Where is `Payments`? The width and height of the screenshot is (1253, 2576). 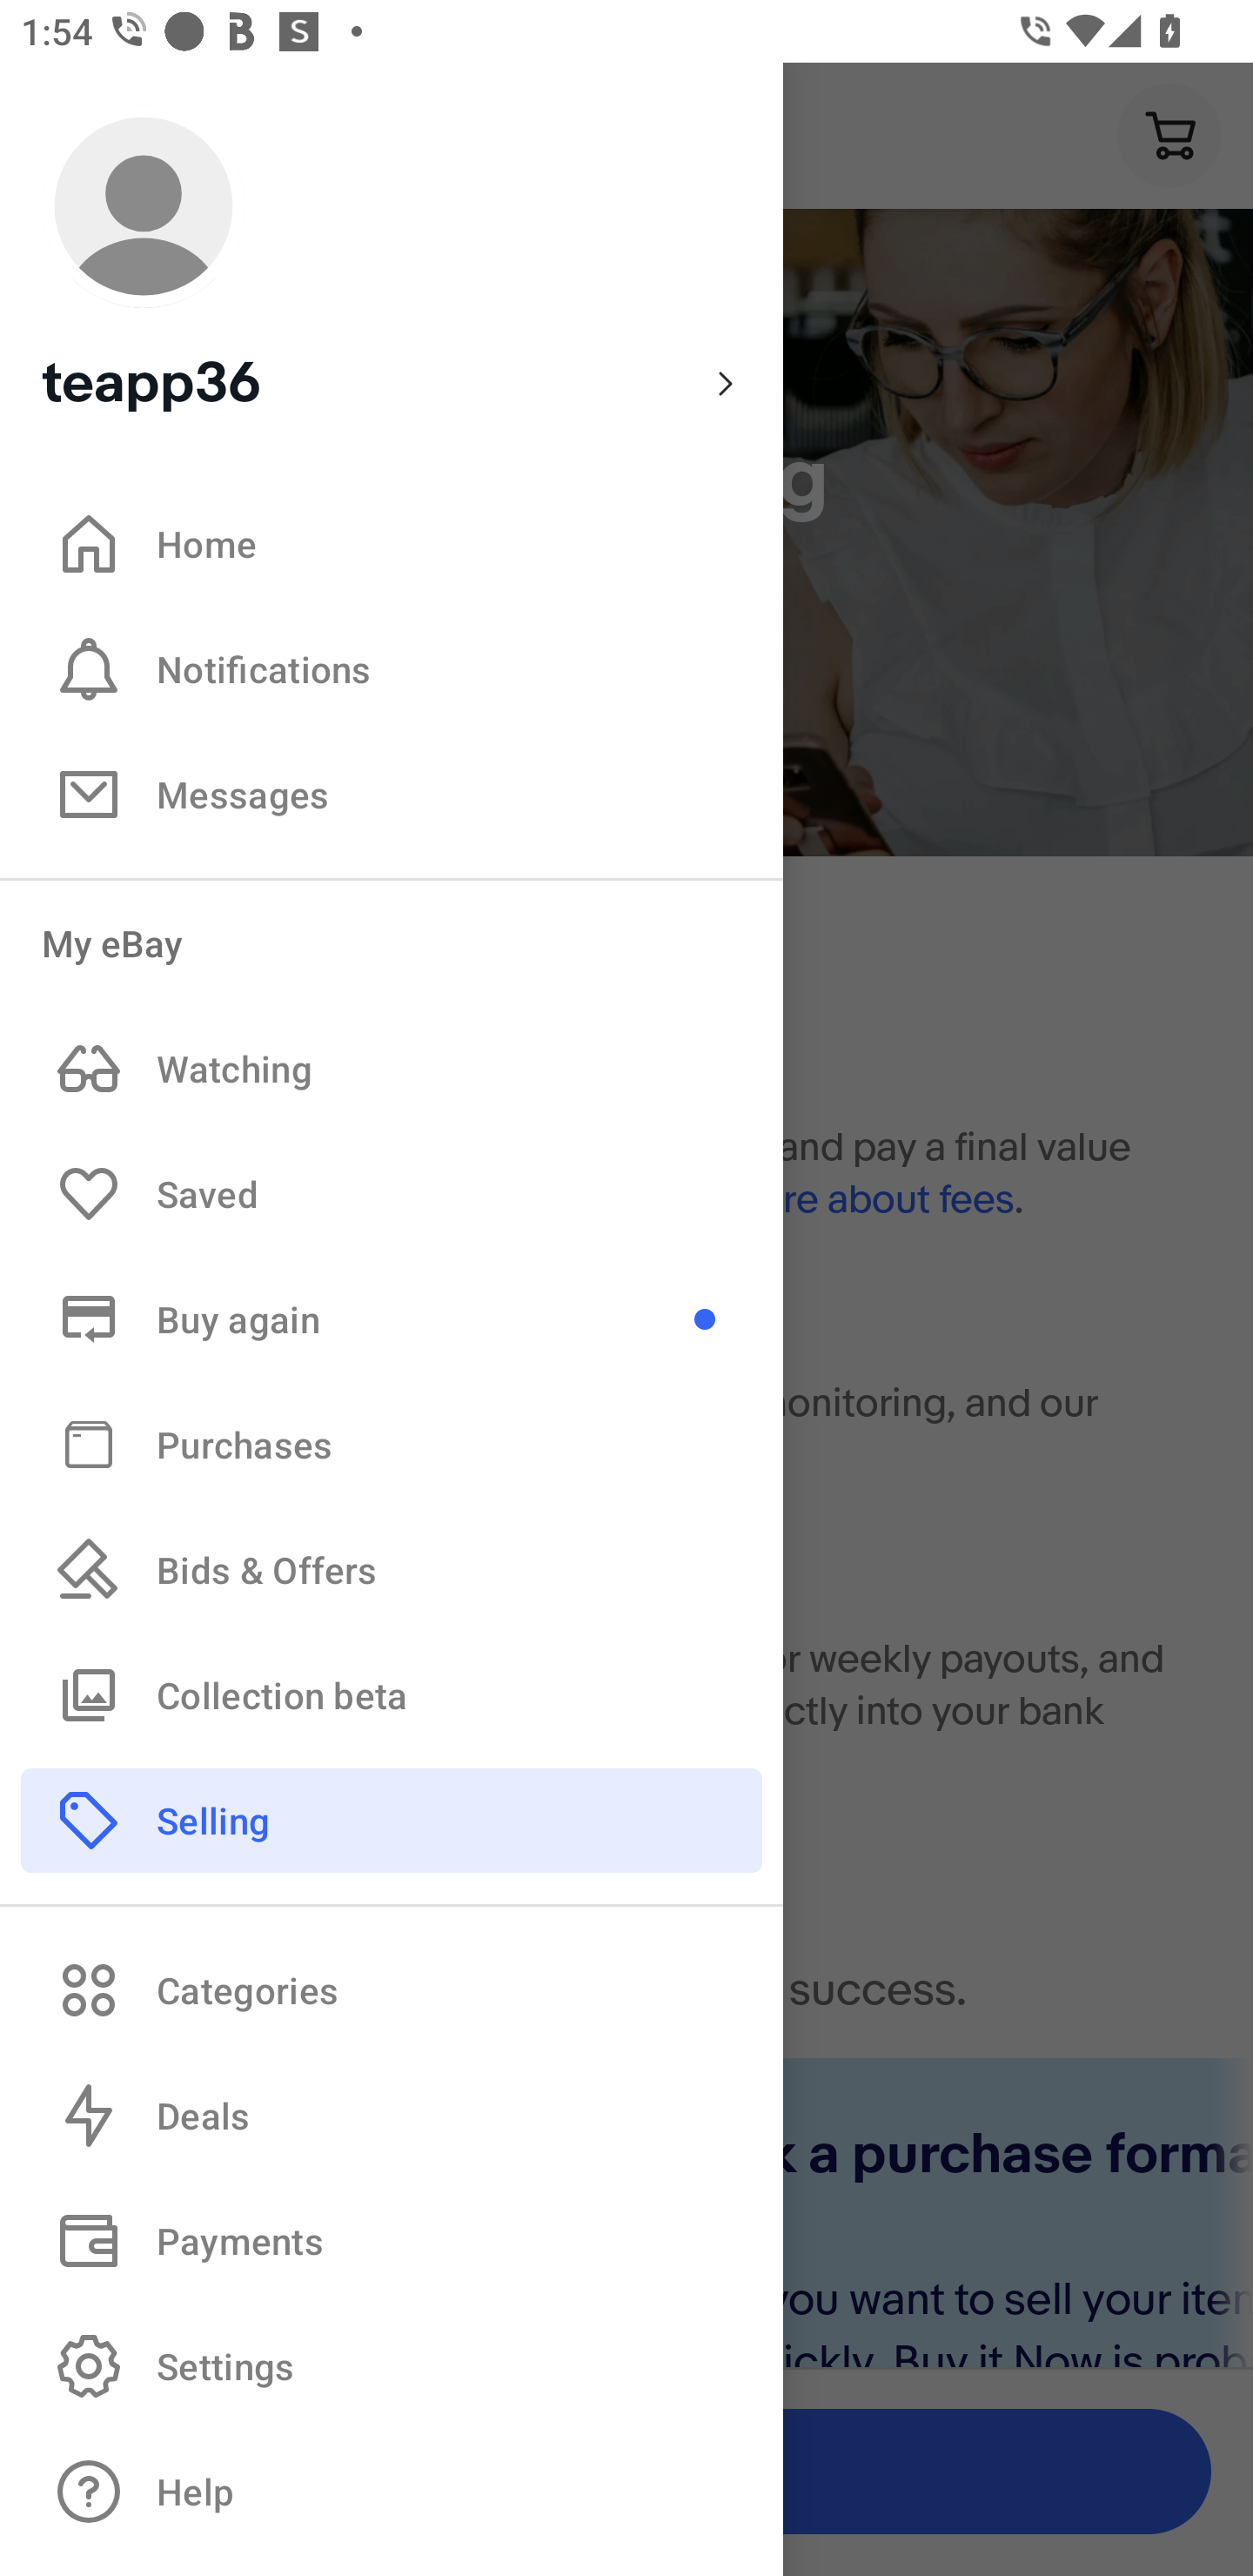 Payments is located at coordinates (392, 2241).